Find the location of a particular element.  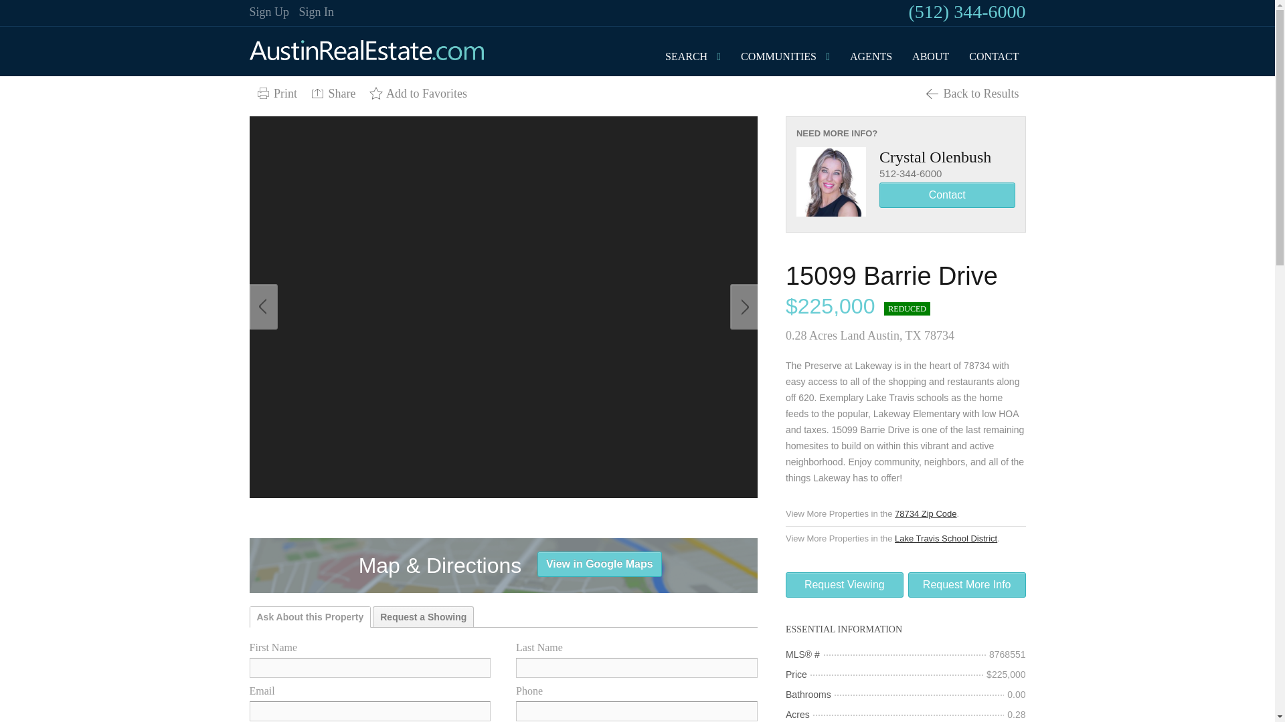

CONTACT is located at coordinates (994, 56).